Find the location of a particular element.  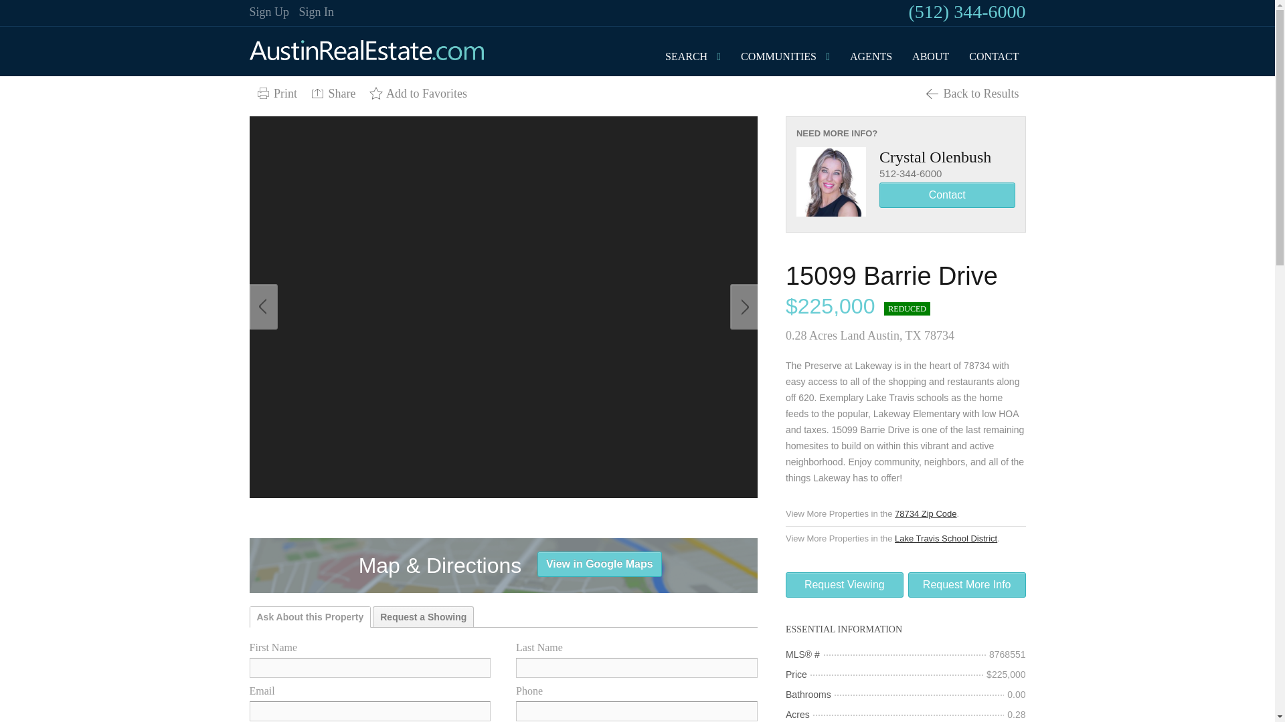

CONTACT is located at coordinates (994, 56).